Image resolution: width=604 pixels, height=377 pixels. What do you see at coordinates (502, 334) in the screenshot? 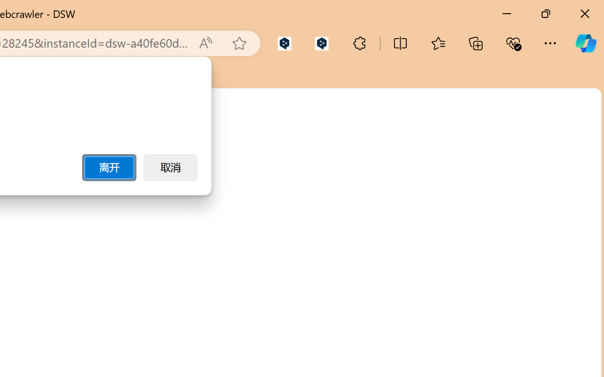
I see `Bashkir` at bounding box center [502, 334].